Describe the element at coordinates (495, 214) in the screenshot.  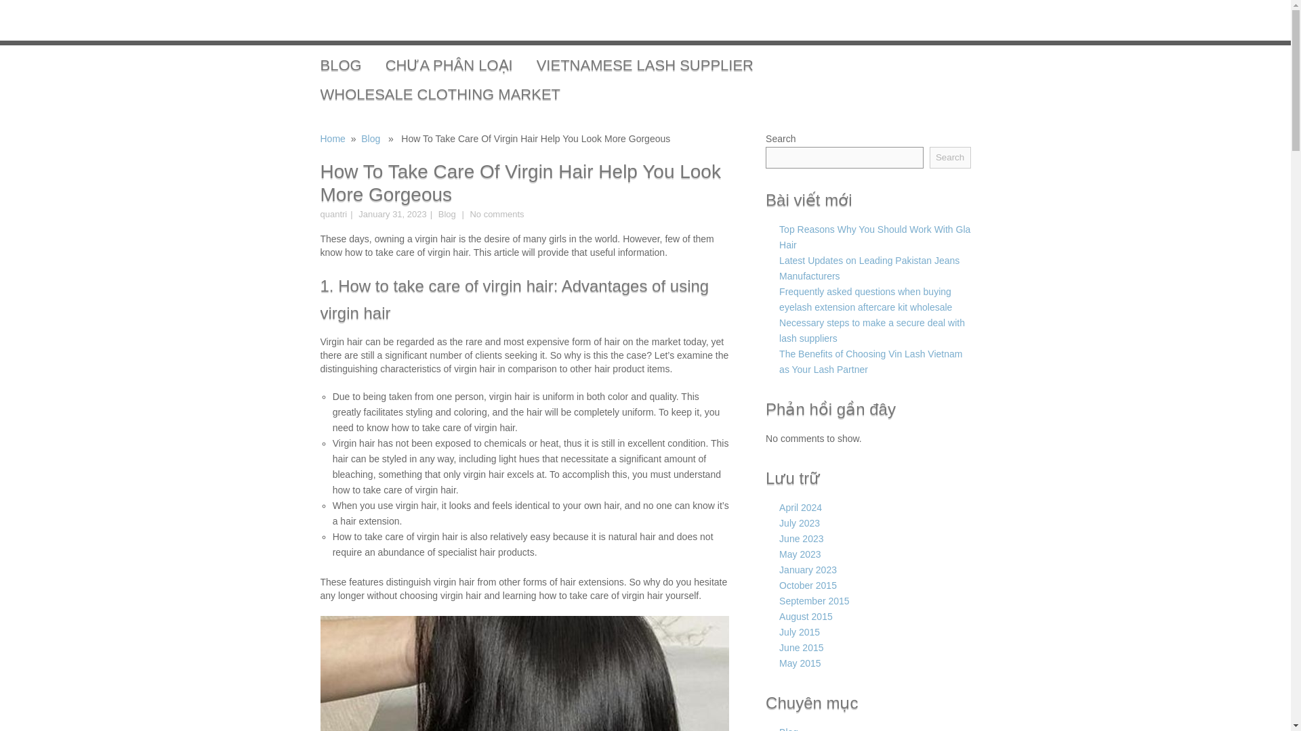
I see `No comments` at that location.